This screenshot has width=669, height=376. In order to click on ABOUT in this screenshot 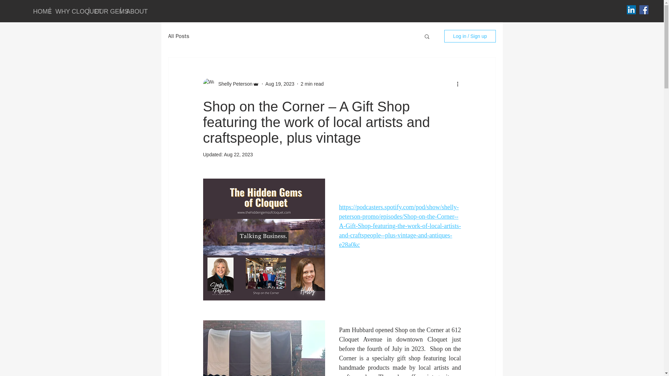, I will do `click(133, 10)`.